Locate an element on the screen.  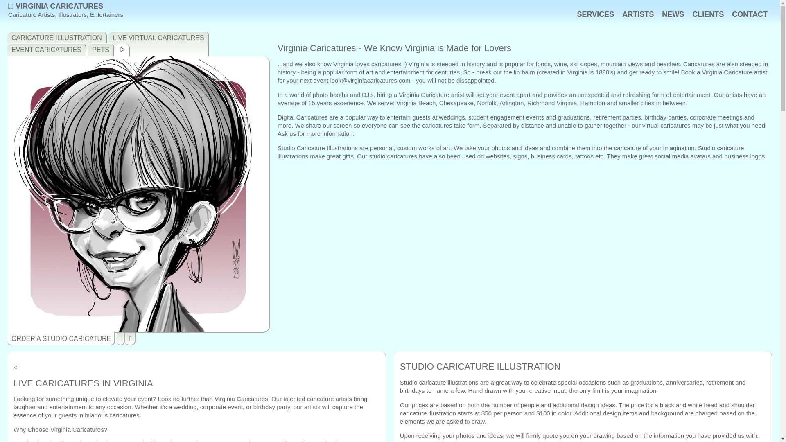
STUDIO CARICATURE ILLUSTRATION is located at coordinates (583, 367).